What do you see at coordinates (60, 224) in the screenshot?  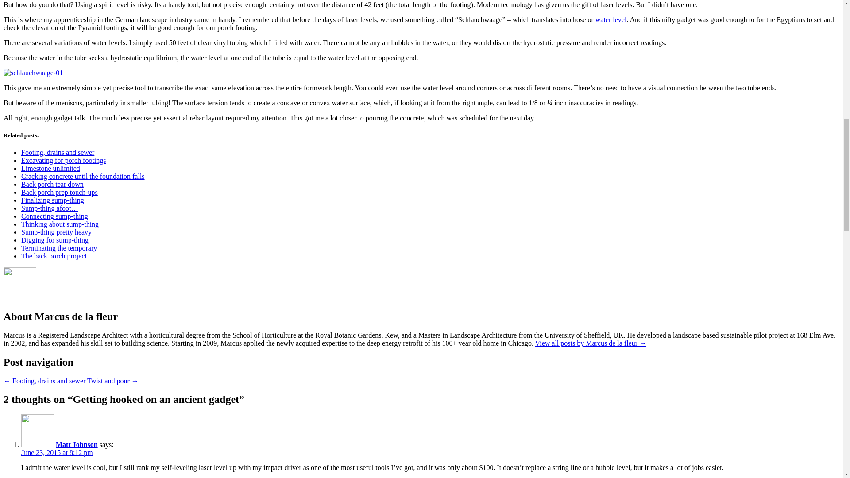 I see `Thinking about sump-thing` at bounding box center [60, 224].